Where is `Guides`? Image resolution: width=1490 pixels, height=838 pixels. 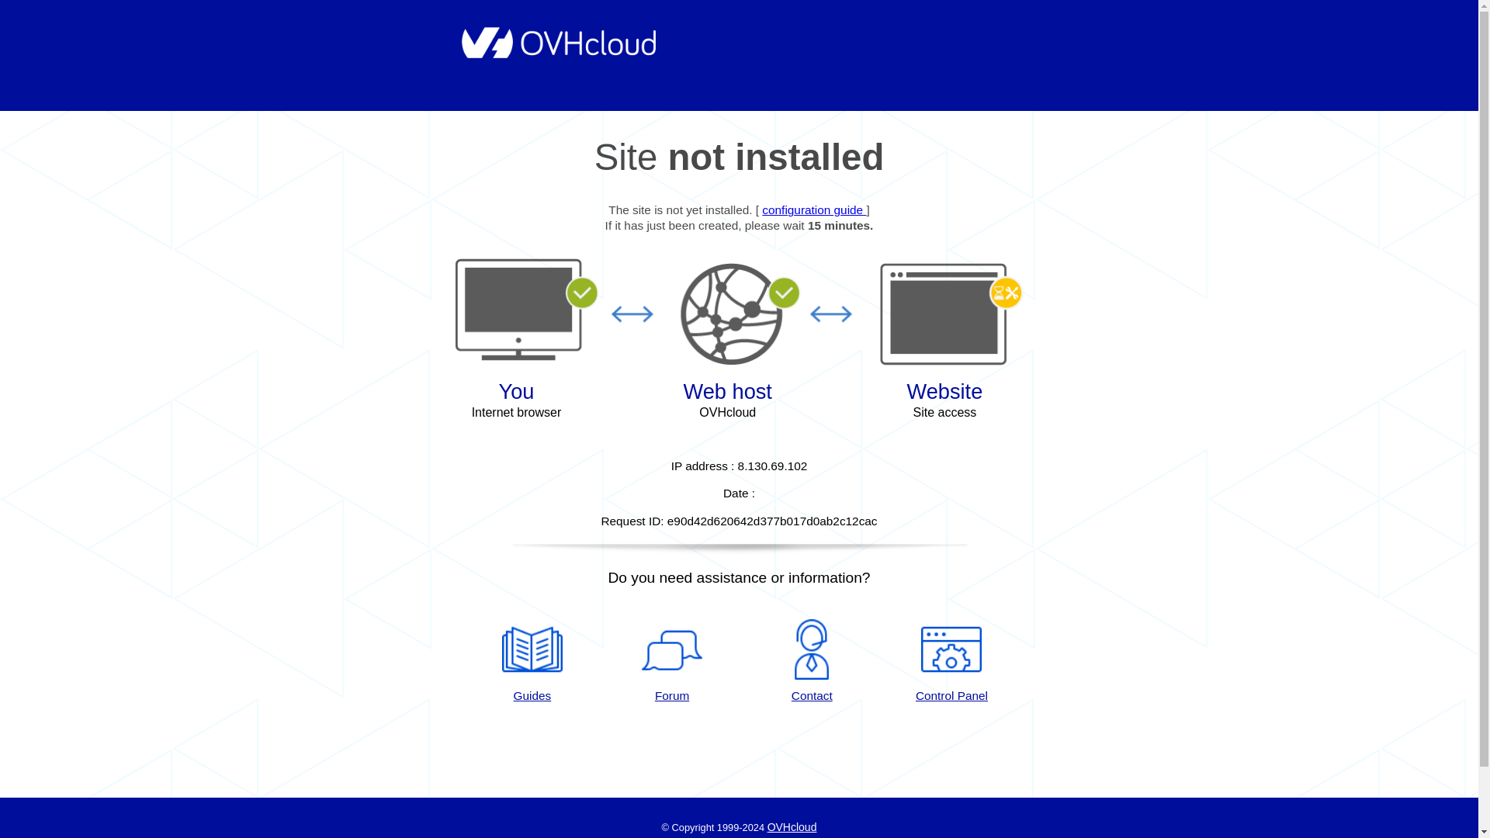 Guides is located at coordinates (813, 209).